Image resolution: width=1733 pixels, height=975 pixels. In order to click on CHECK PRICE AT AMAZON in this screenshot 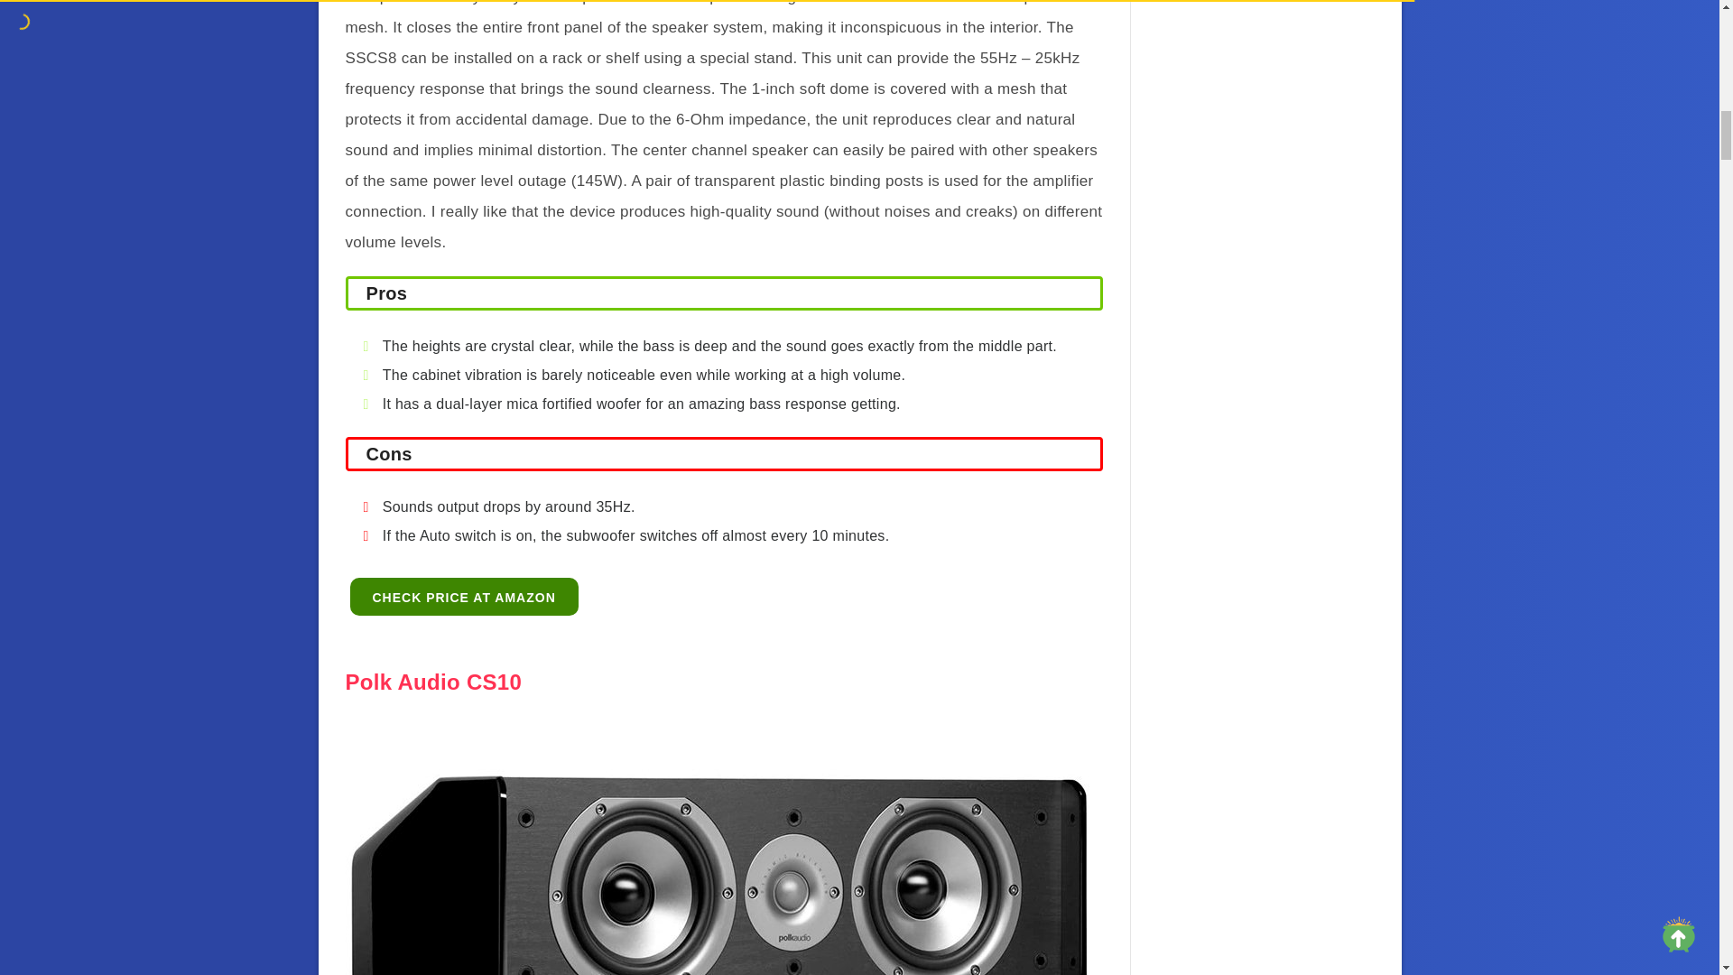, I will do `click(464, 596)`.